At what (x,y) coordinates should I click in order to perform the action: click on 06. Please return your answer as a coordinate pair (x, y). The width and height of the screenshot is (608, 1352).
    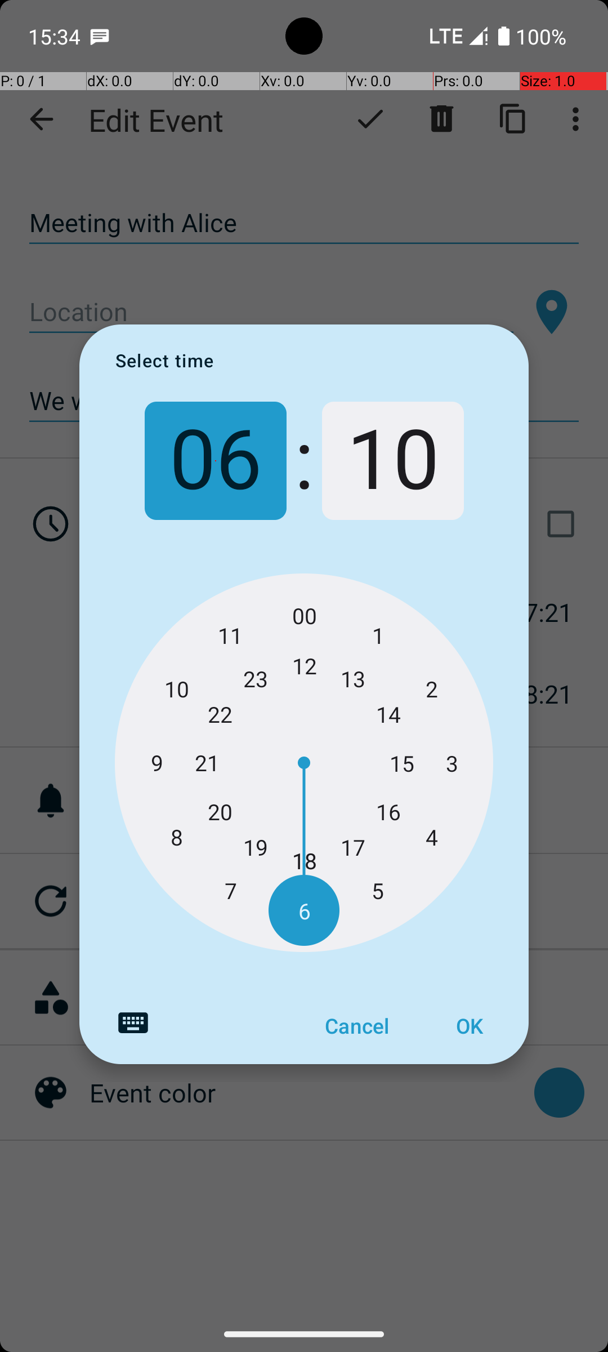
    Looking at the image, I should click on (215, 461).